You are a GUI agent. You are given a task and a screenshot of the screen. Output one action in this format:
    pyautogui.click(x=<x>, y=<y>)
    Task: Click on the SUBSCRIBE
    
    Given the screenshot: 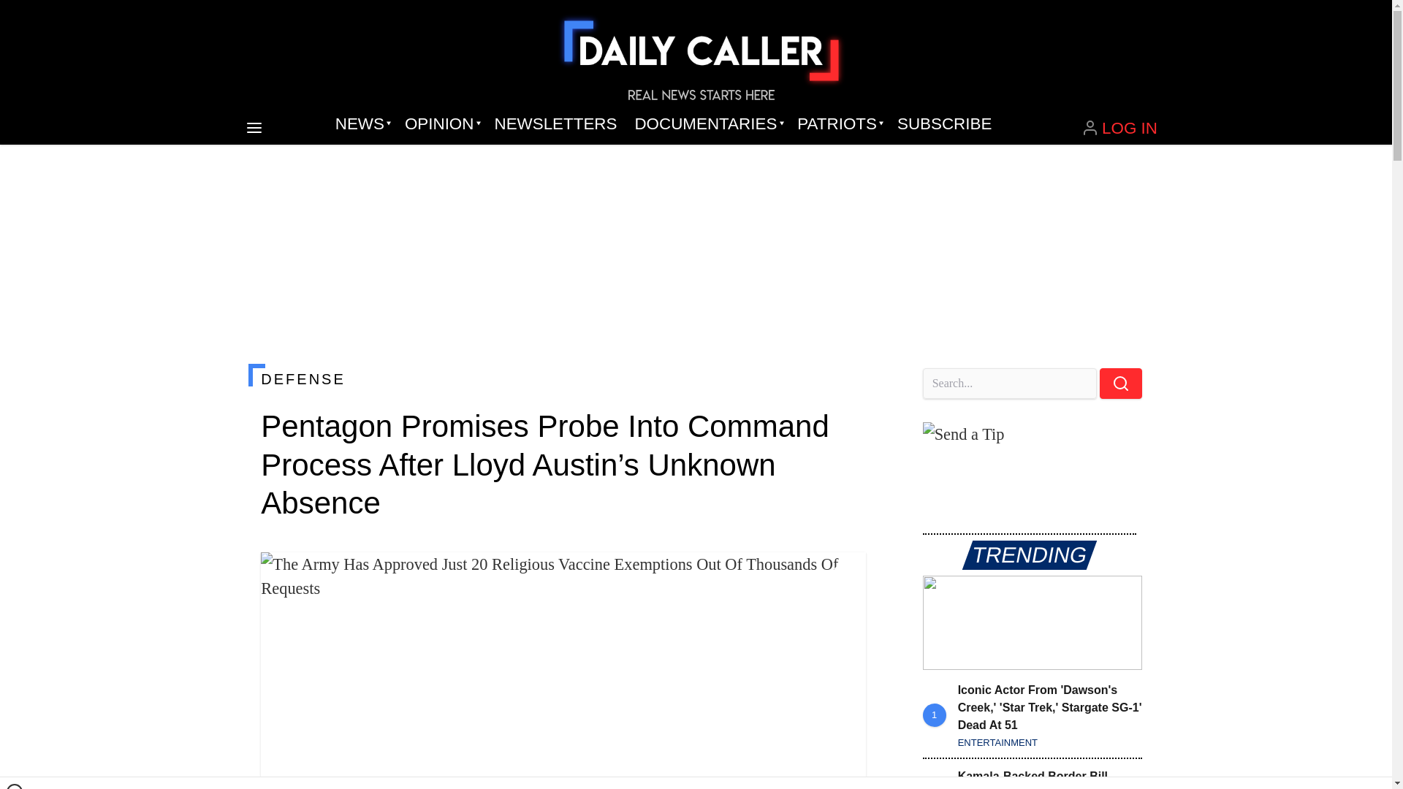 What is the action you would take?
    pyautogui.click(x=944, y=124)
    